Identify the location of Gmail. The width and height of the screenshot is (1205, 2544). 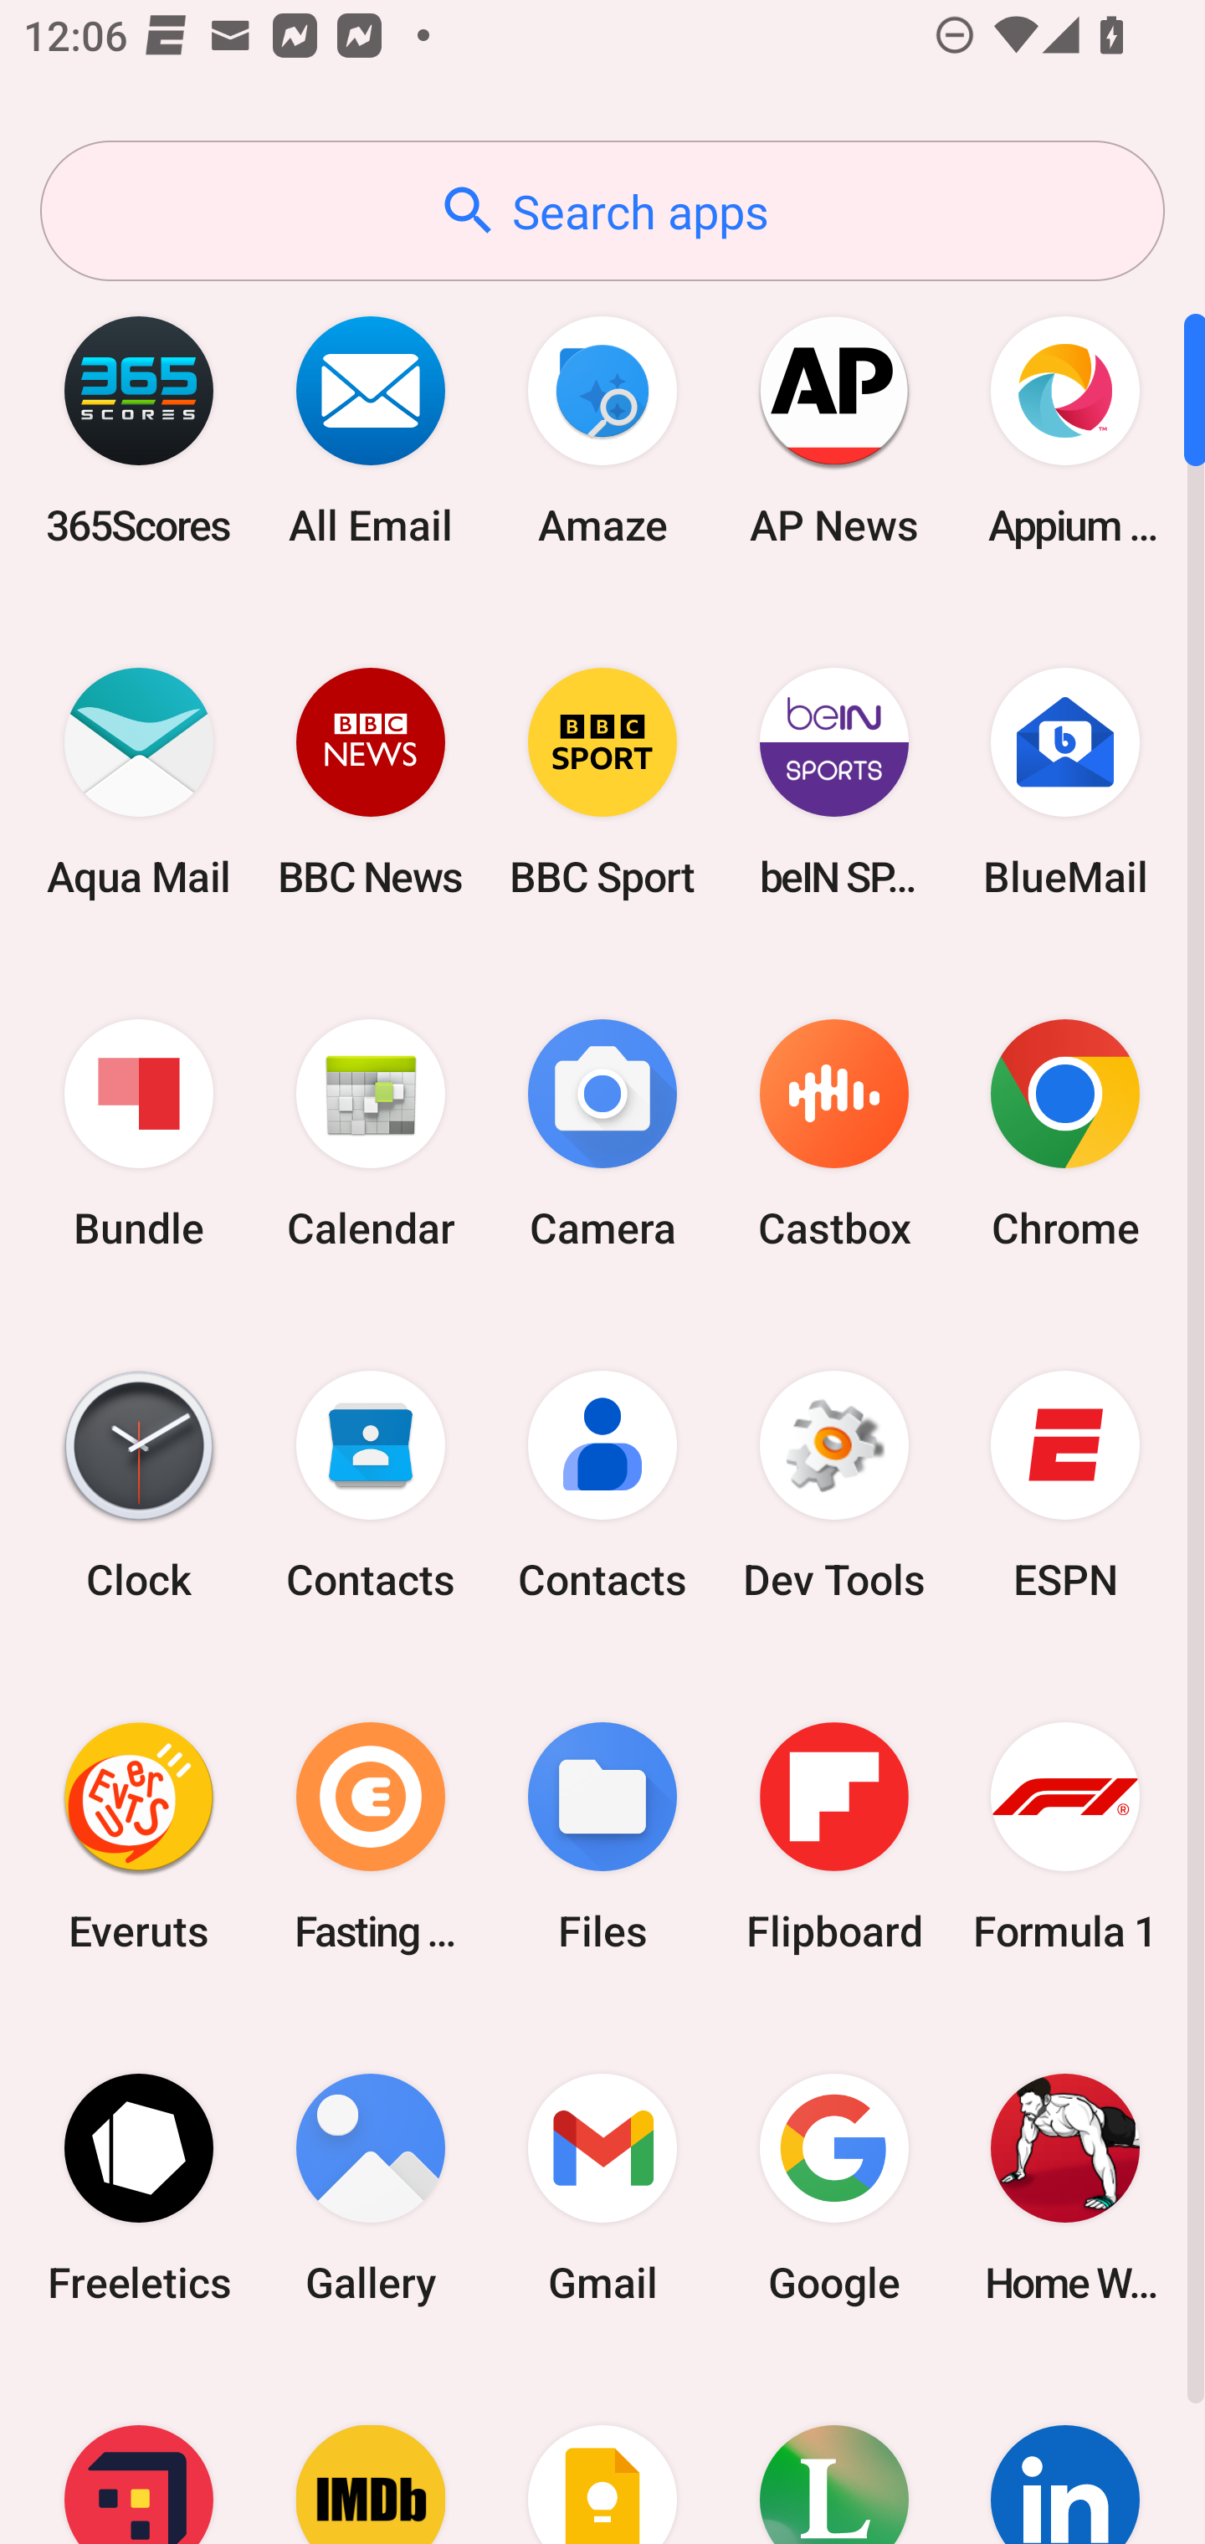
(602, 2188).